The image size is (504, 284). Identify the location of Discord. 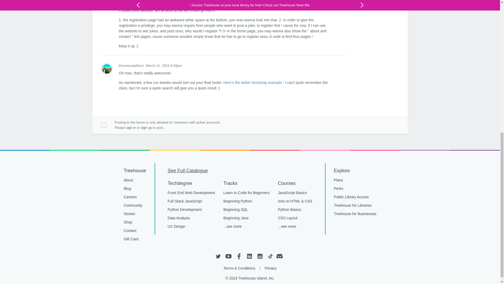
(281, 256).